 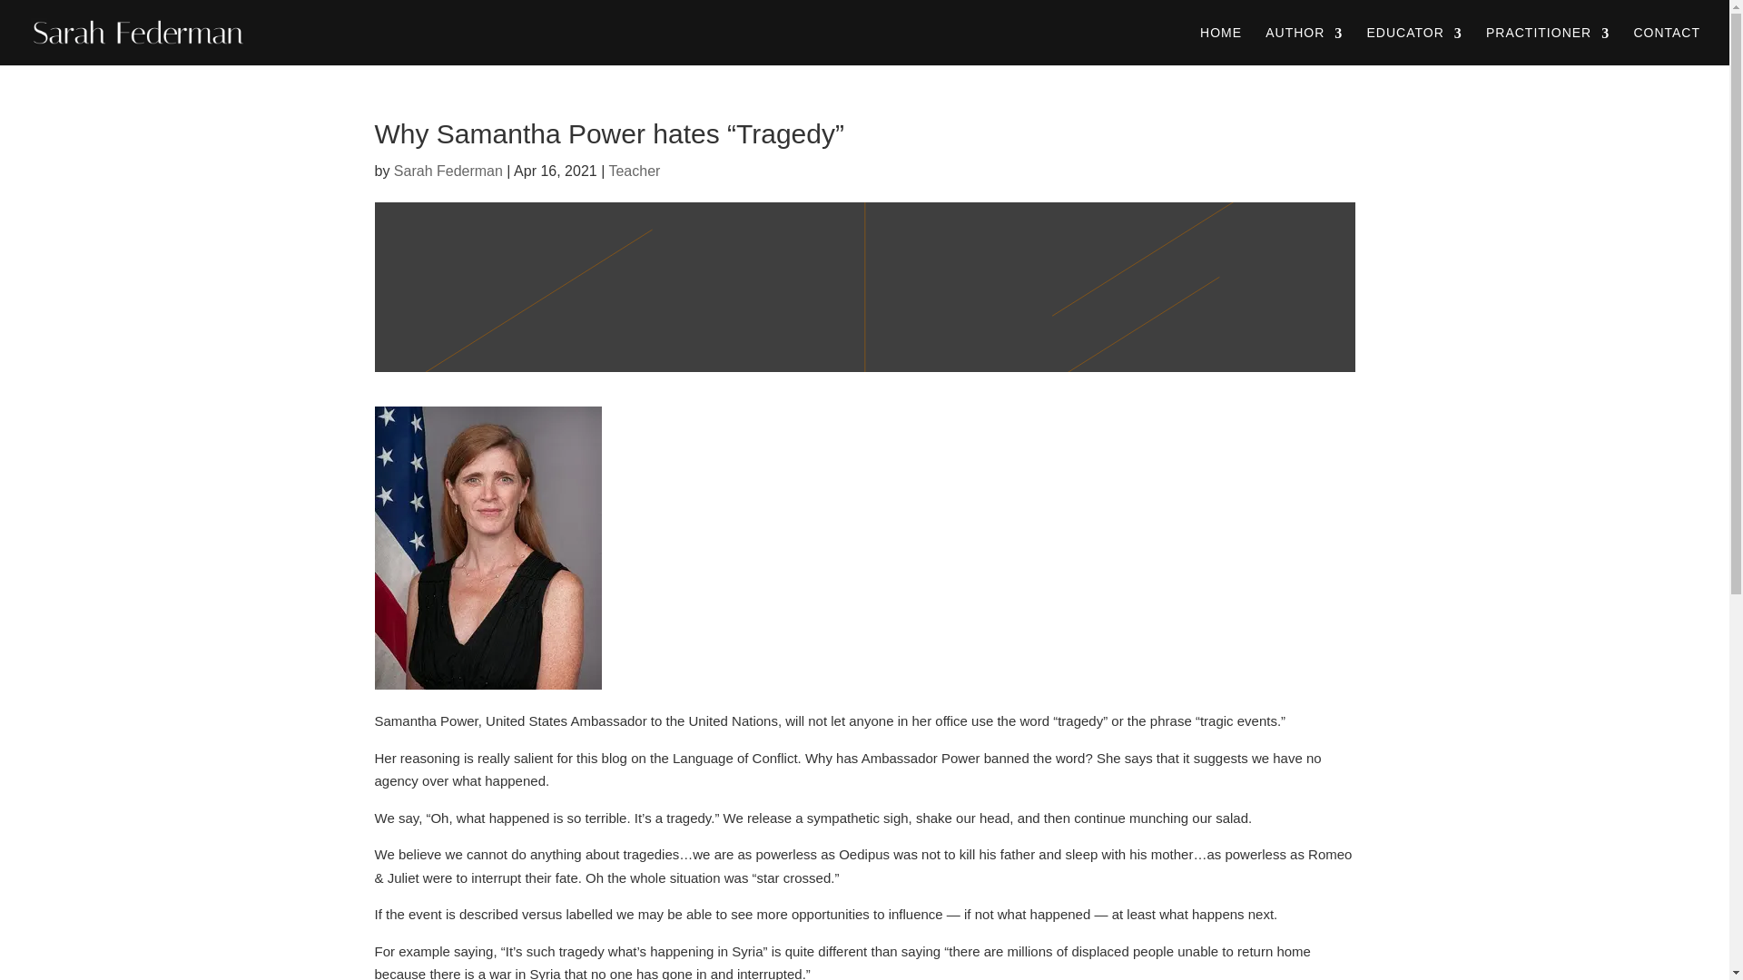 What do you see at coordinates (634, 171) in the screenshot?
I see `Teacher` at bounding box center [634, 171].